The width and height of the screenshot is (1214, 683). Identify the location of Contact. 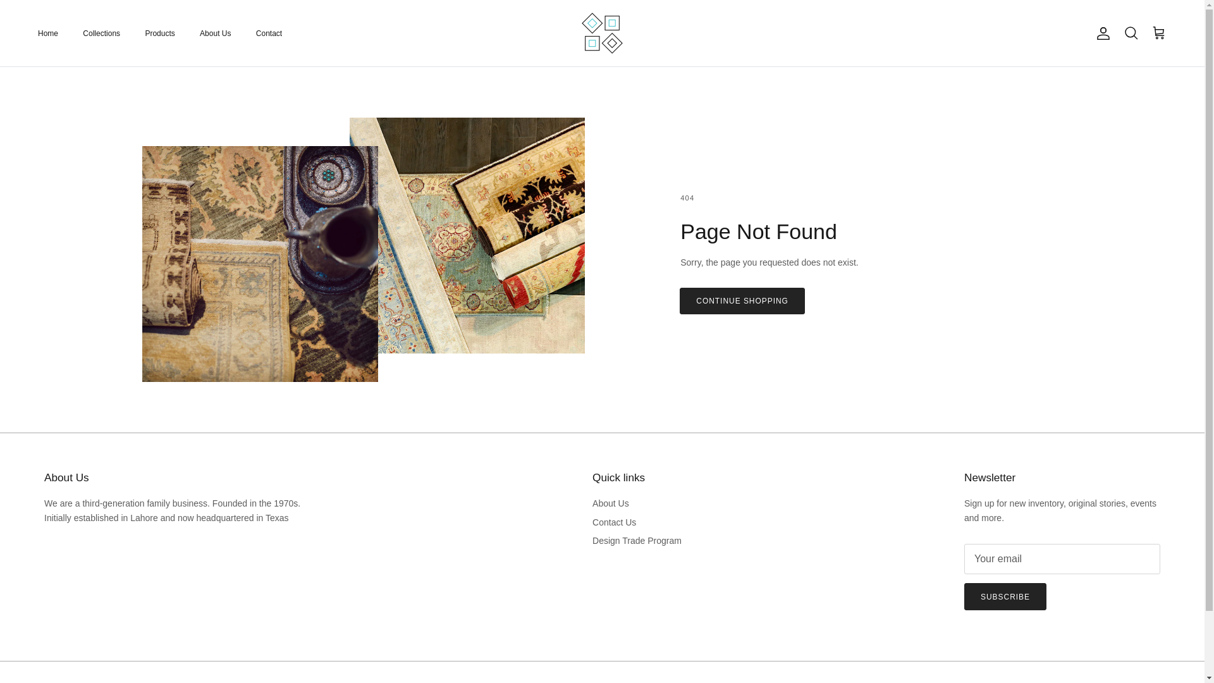
(269, 33).